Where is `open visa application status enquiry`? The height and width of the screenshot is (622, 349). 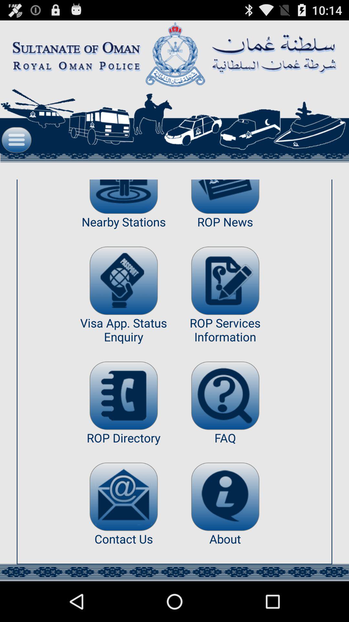
open visa application status enquiry is located at coordinates (123, 281).